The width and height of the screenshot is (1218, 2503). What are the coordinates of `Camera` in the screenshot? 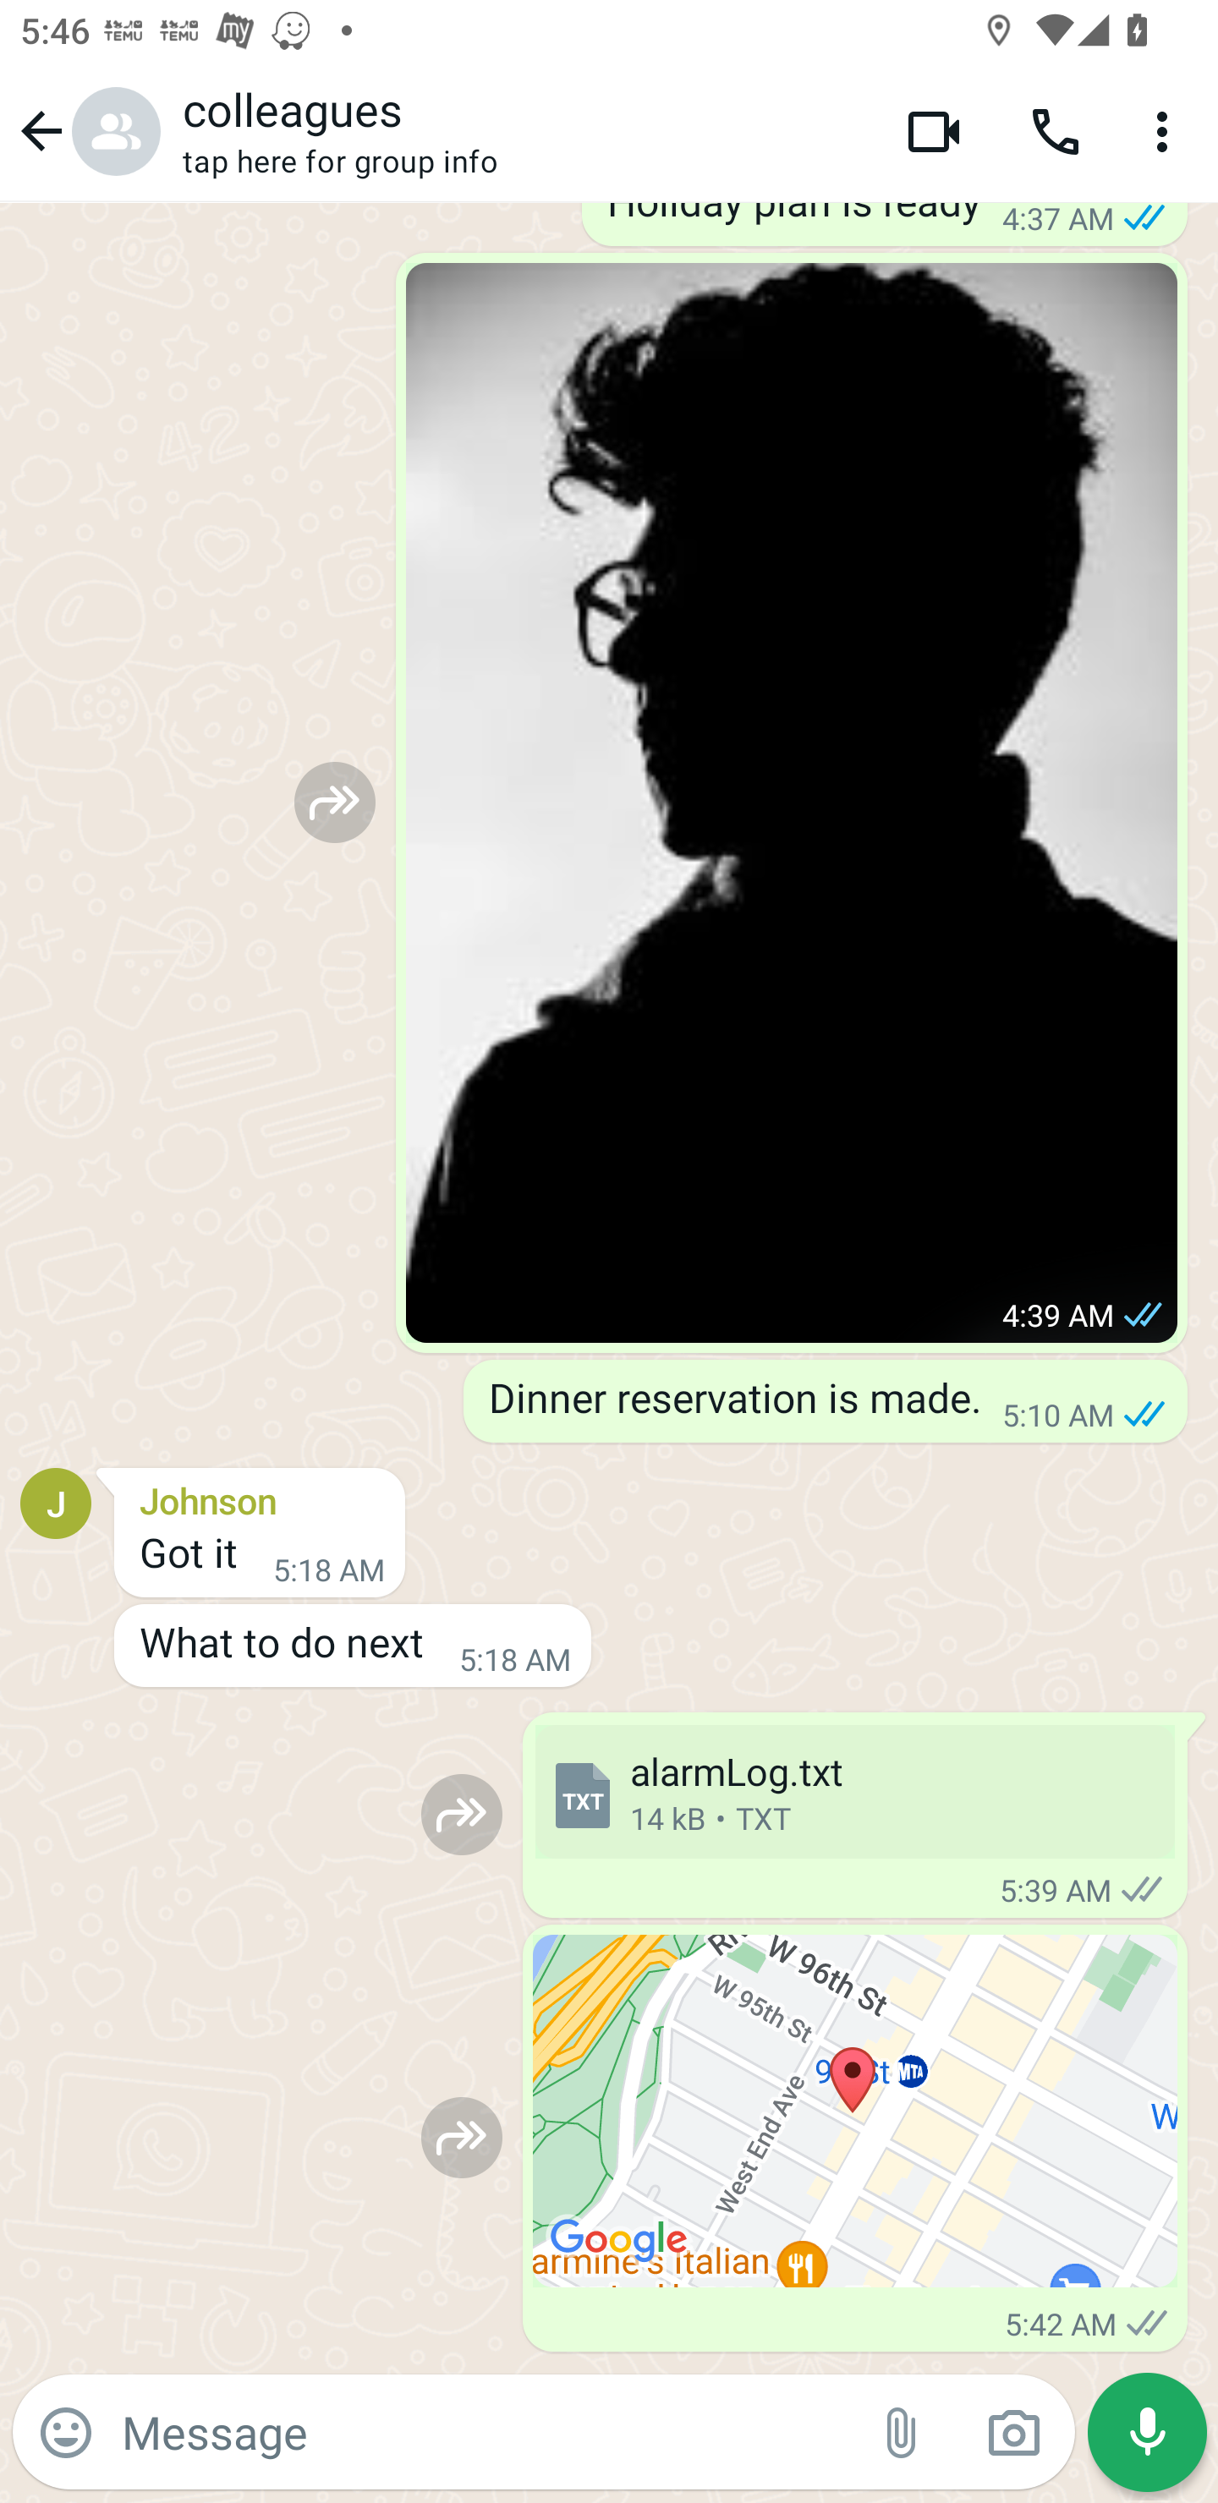 It's located at (1013, 2433).